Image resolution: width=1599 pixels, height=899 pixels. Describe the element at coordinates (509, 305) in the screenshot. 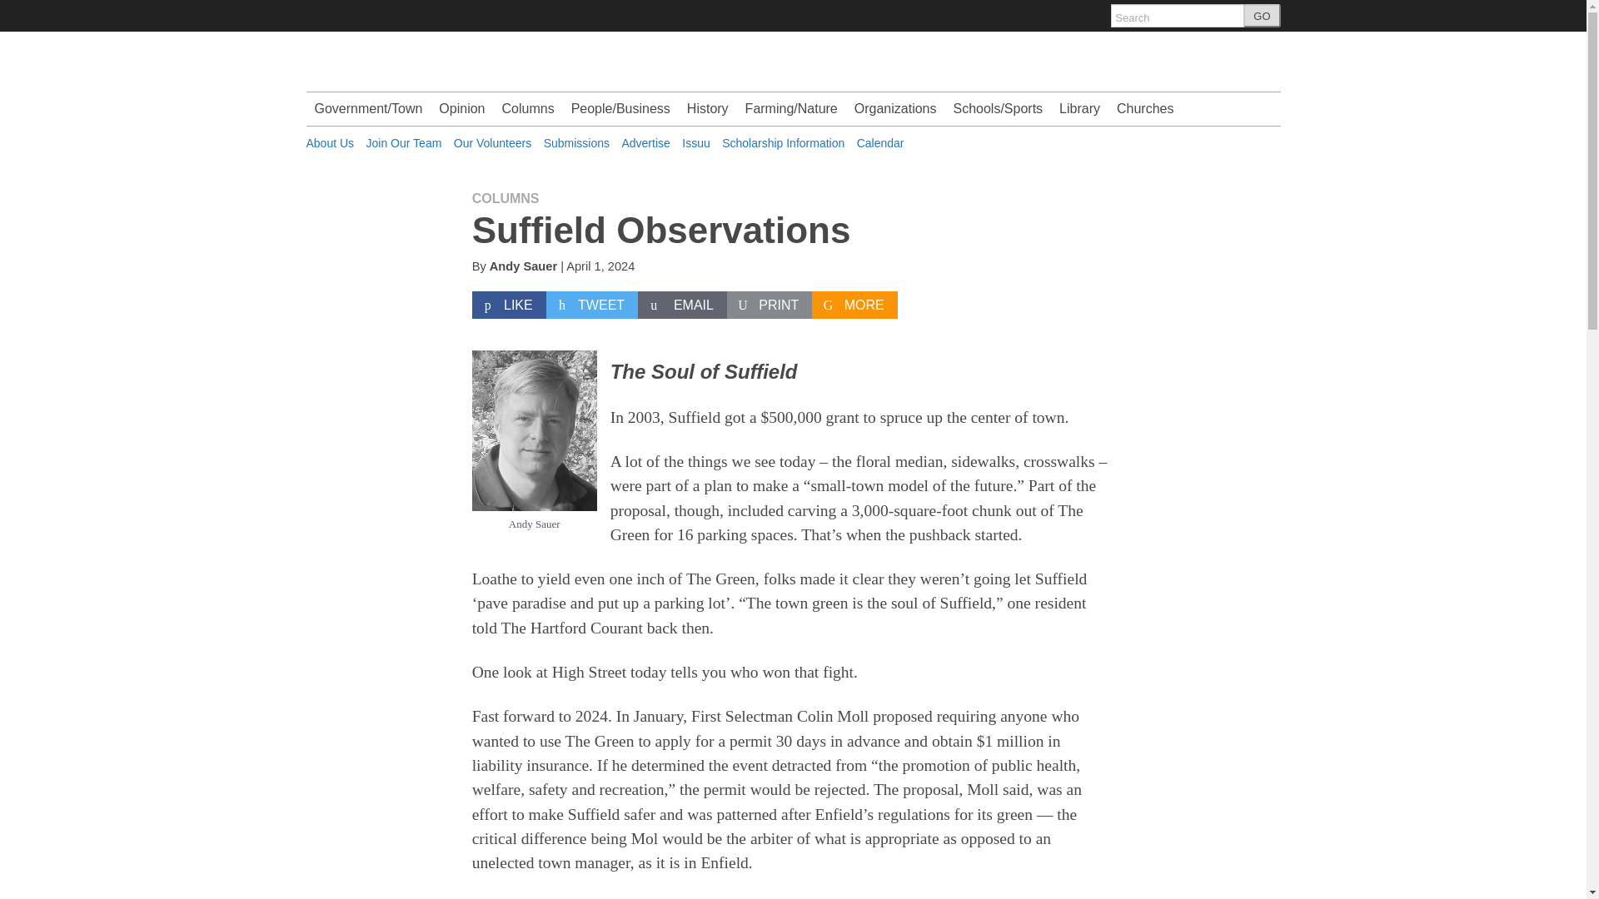

I see `LIKE` at that location.